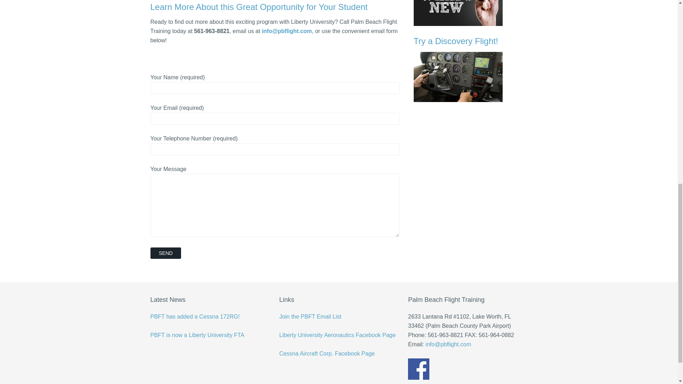  Describe the element at coordinates (337, 335) in the screenshot. I see `Liberty University Aeronautics Facebook Page` at that location.